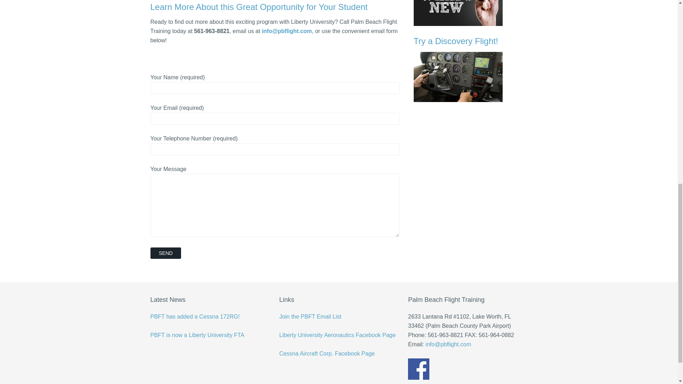  Describe the element at coordinates (337, 335) in the screenshot. I see `Liberty University Aeronautics Facebook Page` at that location.